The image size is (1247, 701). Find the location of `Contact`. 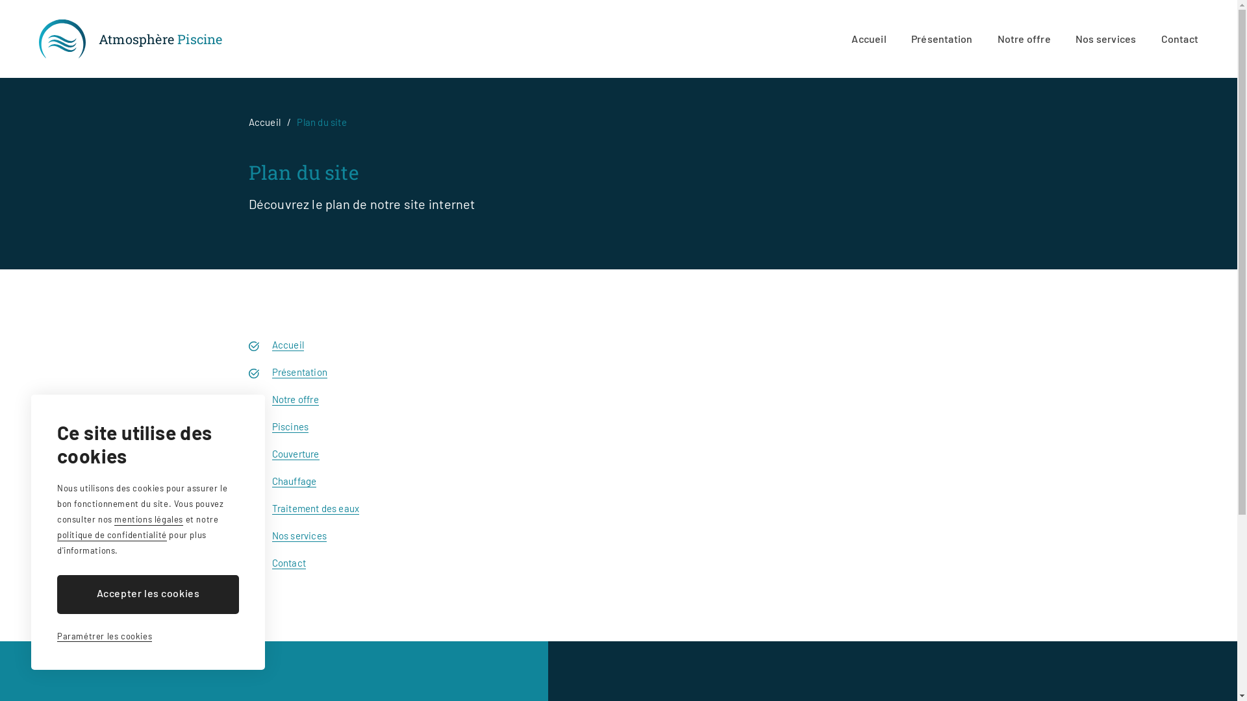

Contact is located at coordinates (1179, 39).